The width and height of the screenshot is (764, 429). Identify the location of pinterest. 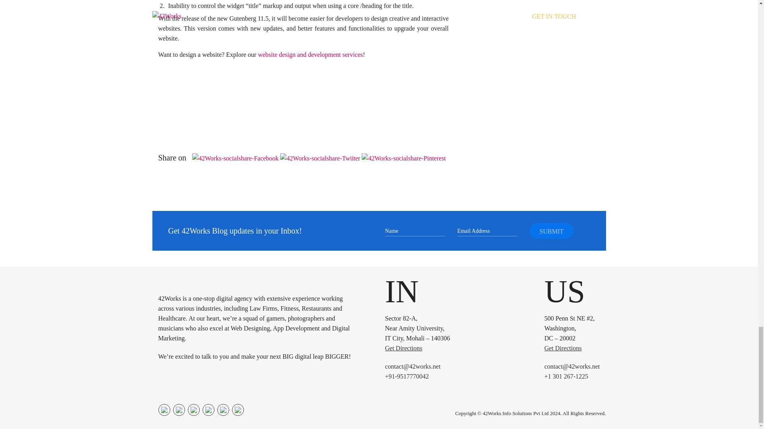
(223, 410).